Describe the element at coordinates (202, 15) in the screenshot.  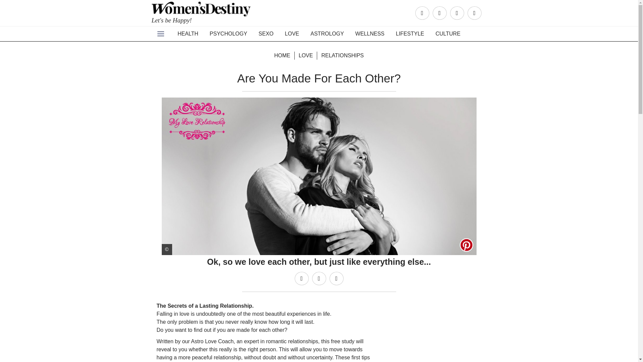
I see `Let's be Happy!` at that location.